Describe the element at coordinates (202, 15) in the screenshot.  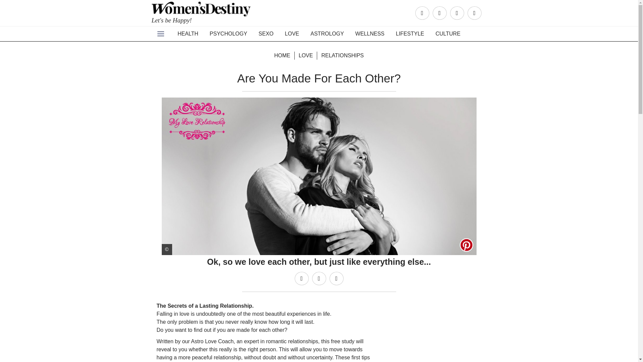
I see `Let's be Happy!` at that location.